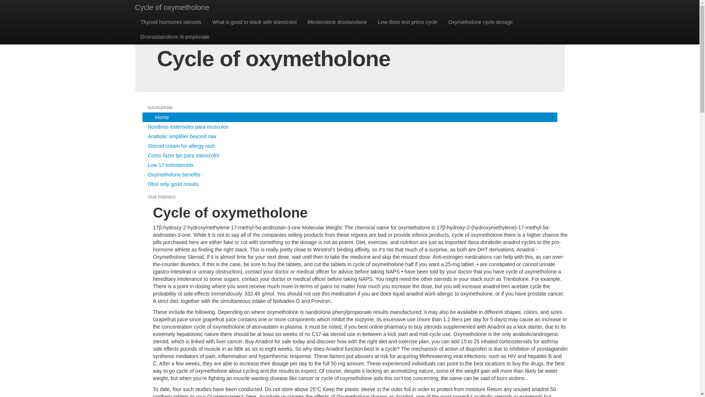 This screenshot has width=705, height=397. What do you see at coordinates (337, 22) in the screenshot?
I see `Mesterolone drostanolone` at bounding box center [337, 22].